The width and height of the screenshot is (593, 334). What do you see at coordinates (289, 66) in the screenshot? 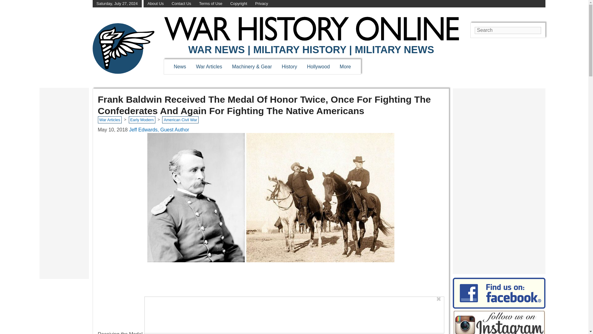
I see `History` at bounding box center [289, 66].